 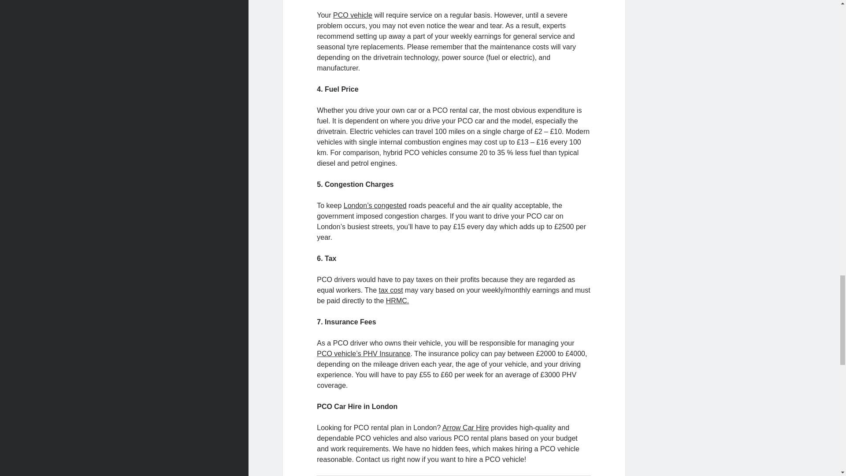 What do you see at coordinates (390, 290) in the screenshot?
I see `tax cost` at bounding box center [390, 290].